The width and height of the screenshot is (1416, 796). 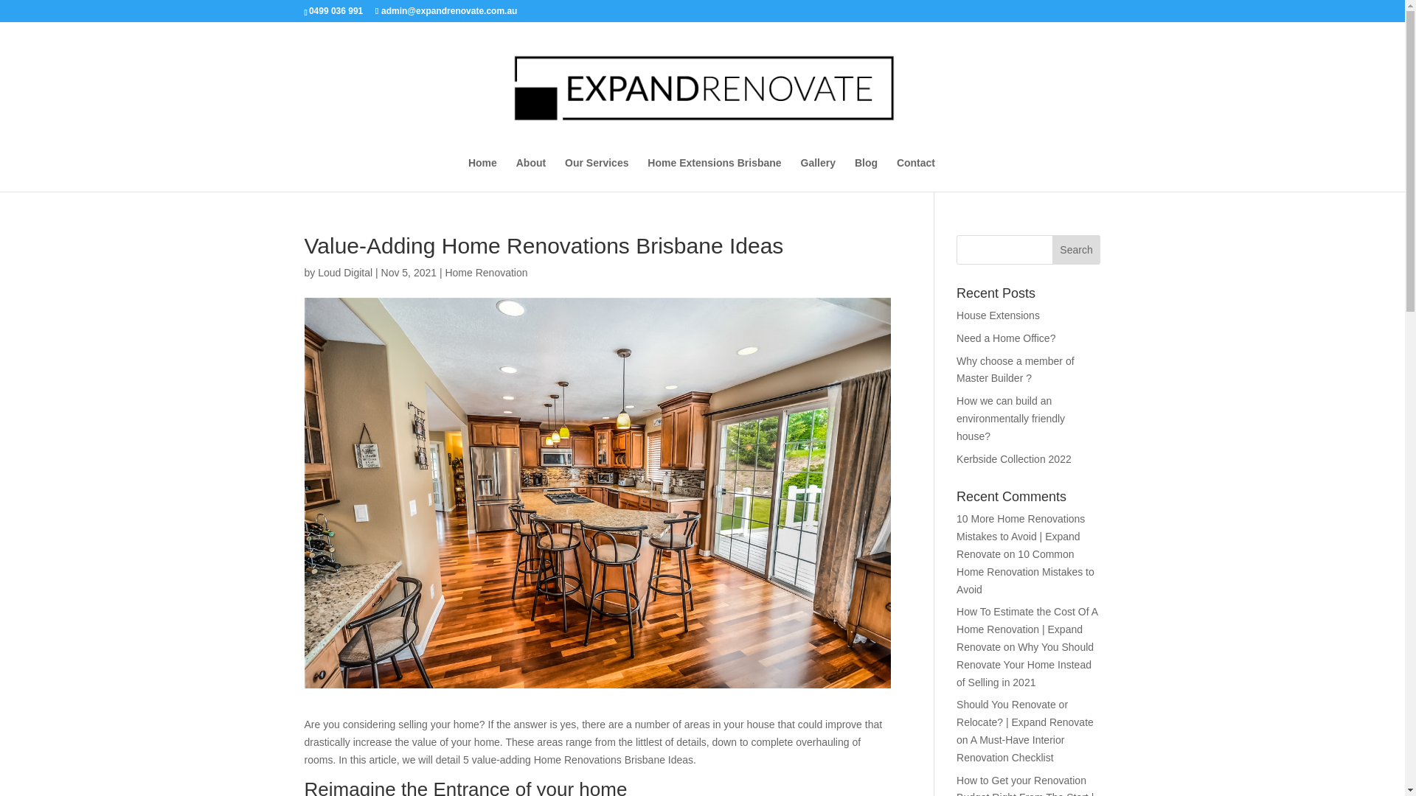 What do you see at coordinates (597, 174) in the screenshot?
I see `Our Services` at bounding box center [597, 174].